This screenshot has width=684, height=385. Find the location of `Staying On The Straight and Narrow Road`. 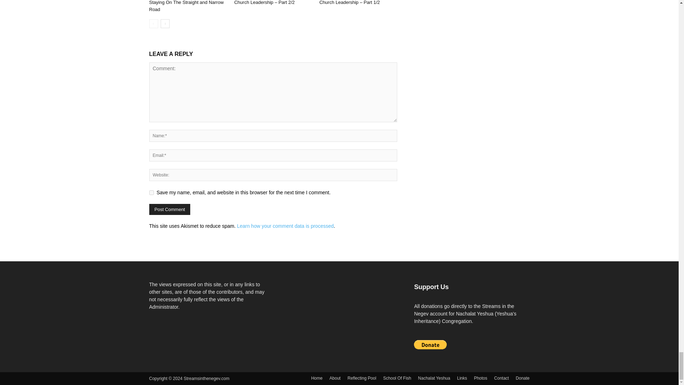

Staying On The Straight and Narrow Road is located at coordinates (186, 6).